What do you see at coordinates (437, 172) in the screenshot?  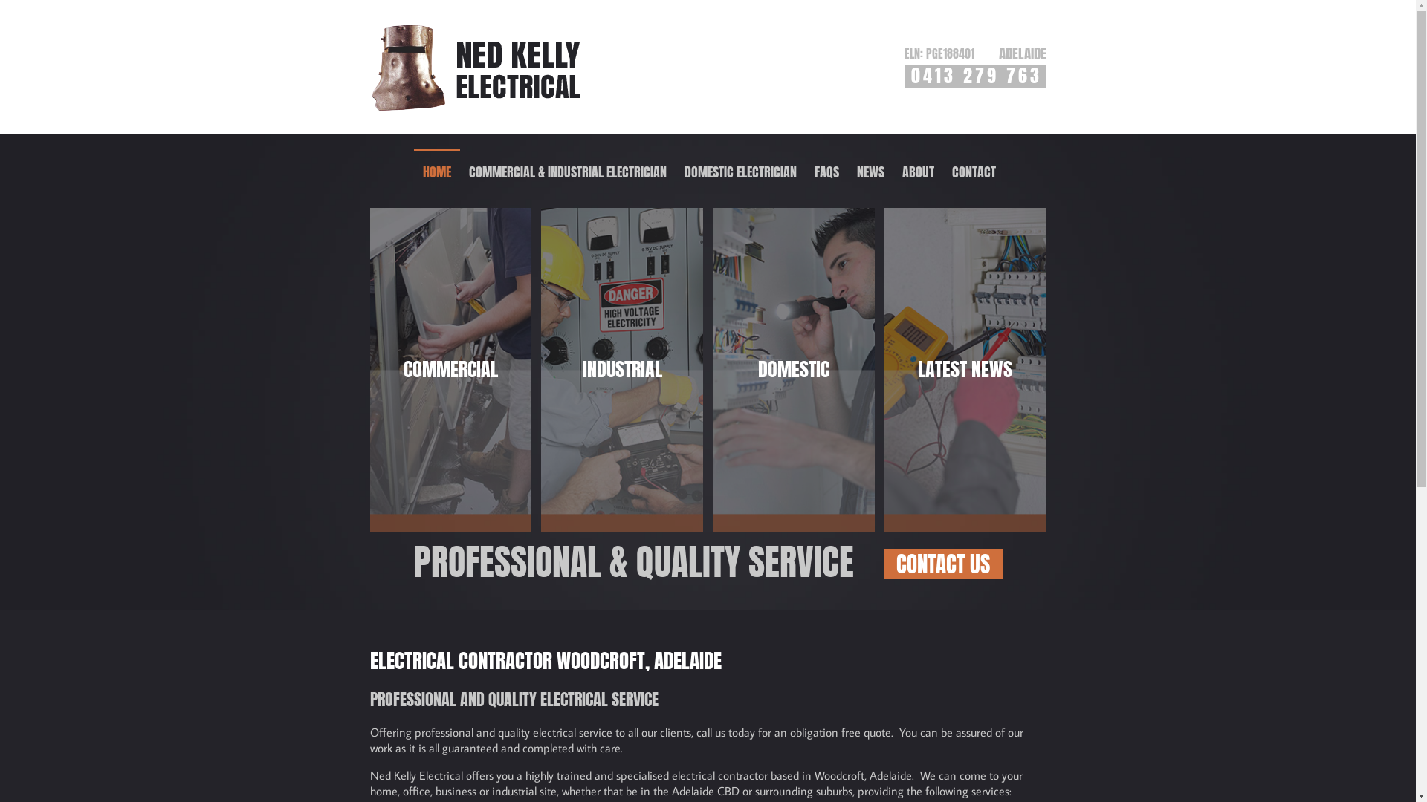 I see `HOME` at bounding box center [437, 172].